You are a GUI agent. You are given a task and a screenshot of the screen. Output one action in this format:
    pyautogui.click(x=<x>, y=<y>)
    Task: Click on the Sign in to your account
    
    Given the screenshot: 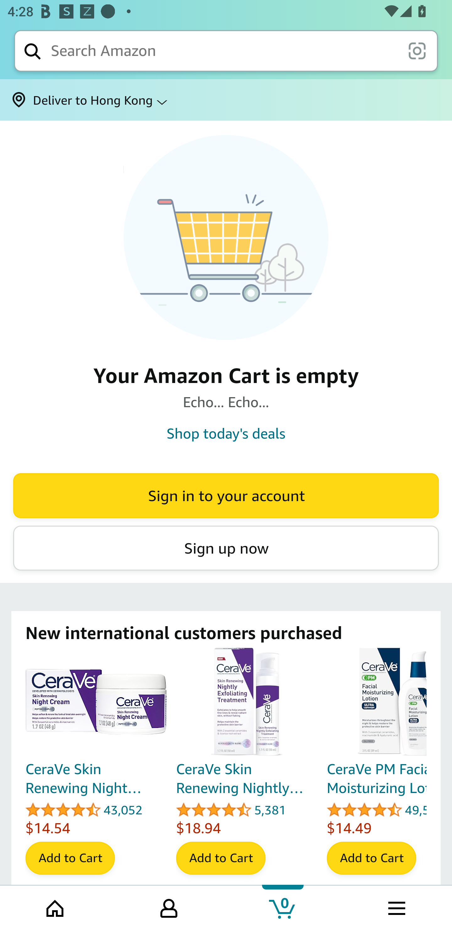 What is the action you would take?
    pyautogui.click(x=226, y=495)
    